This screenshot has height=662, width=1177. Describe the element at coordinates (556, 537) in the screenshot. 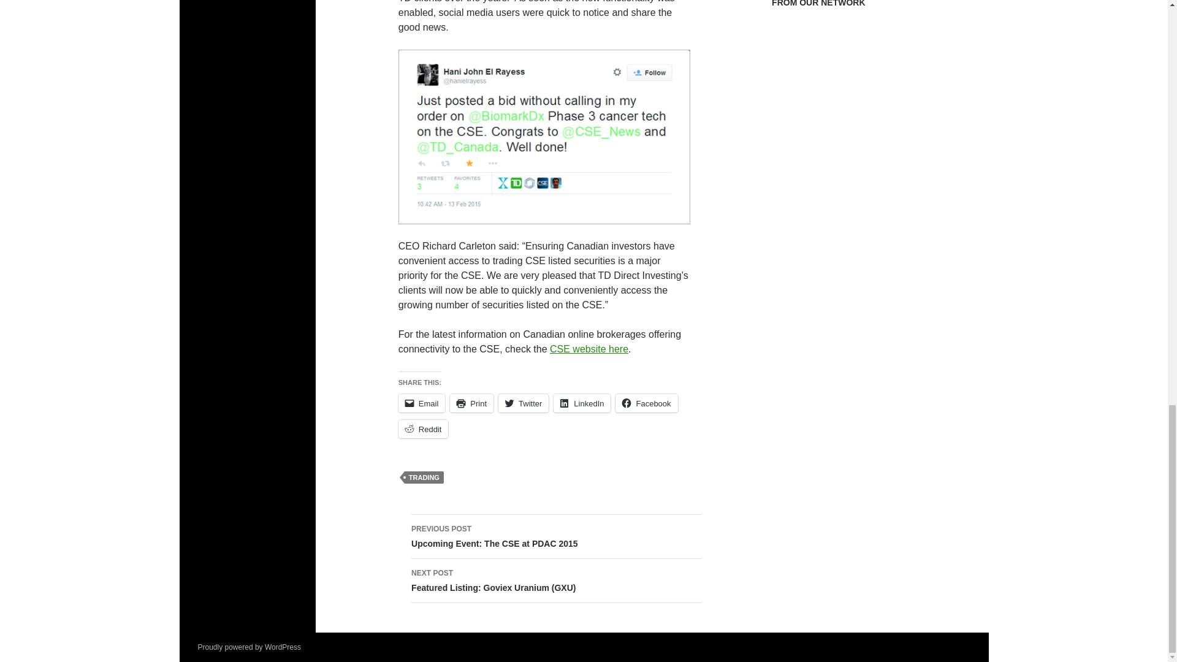

I see `LinkedIn` at that location.